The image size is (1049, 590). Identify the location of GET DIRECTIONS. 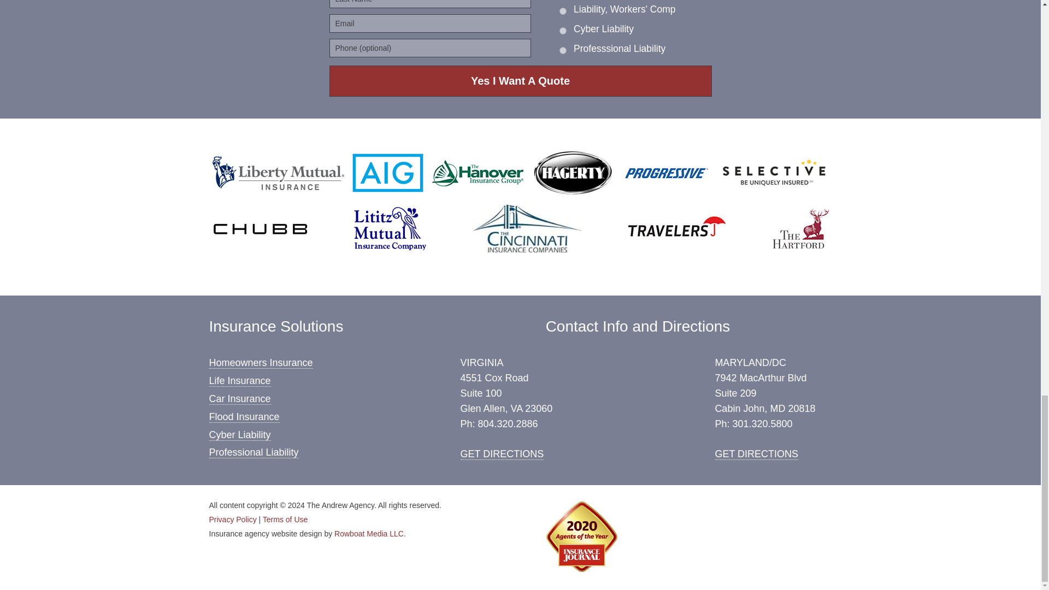
(756, 454).